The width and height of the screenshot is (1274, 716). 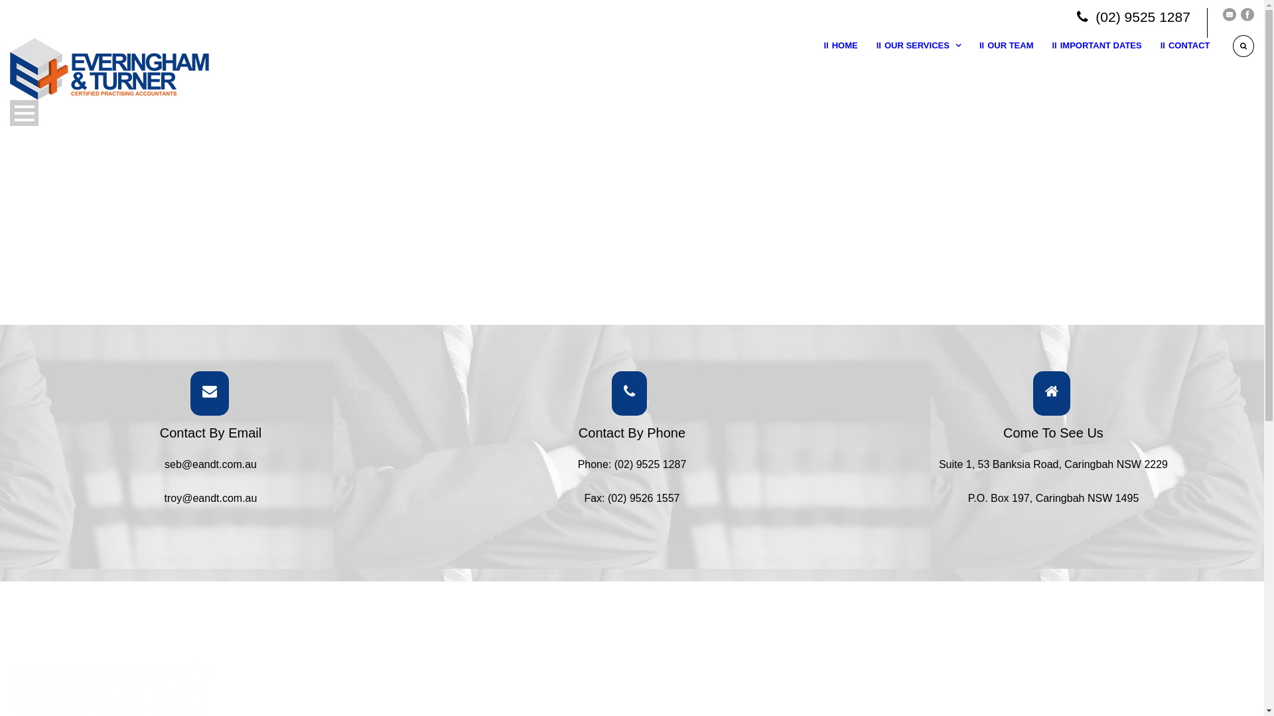 What do you see at coordinates (1087, 62) in the screenshot?
I see `IMPORTANT DATES` at bounding box center [1087, 62].